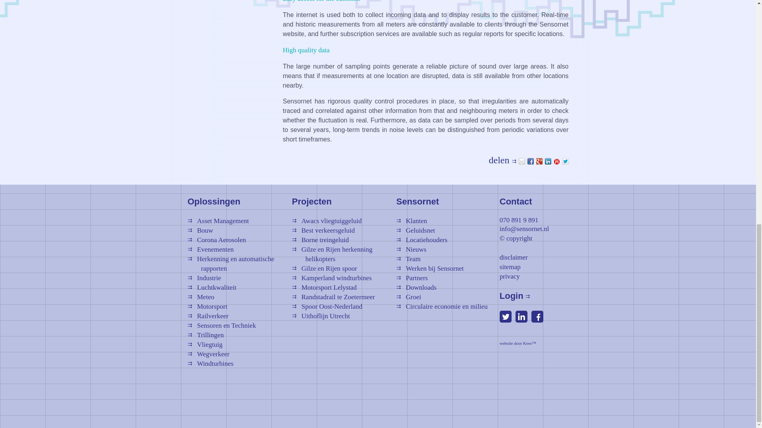  Describe the element at coordinates (201, 297) in the screenshot. I see `Meteo` at that location.